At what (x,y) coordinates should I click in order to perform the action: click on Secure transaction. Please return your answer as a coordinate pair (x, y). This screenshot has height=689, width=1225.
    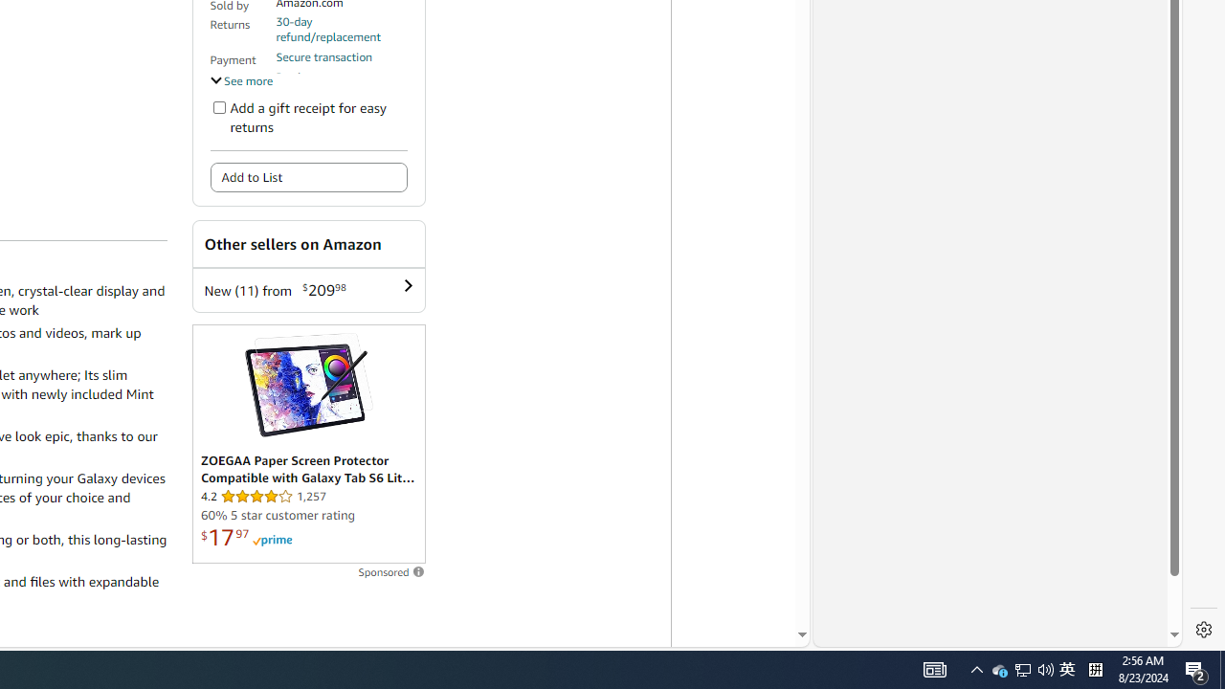
    Looking at the image, I should click on (324, 56).